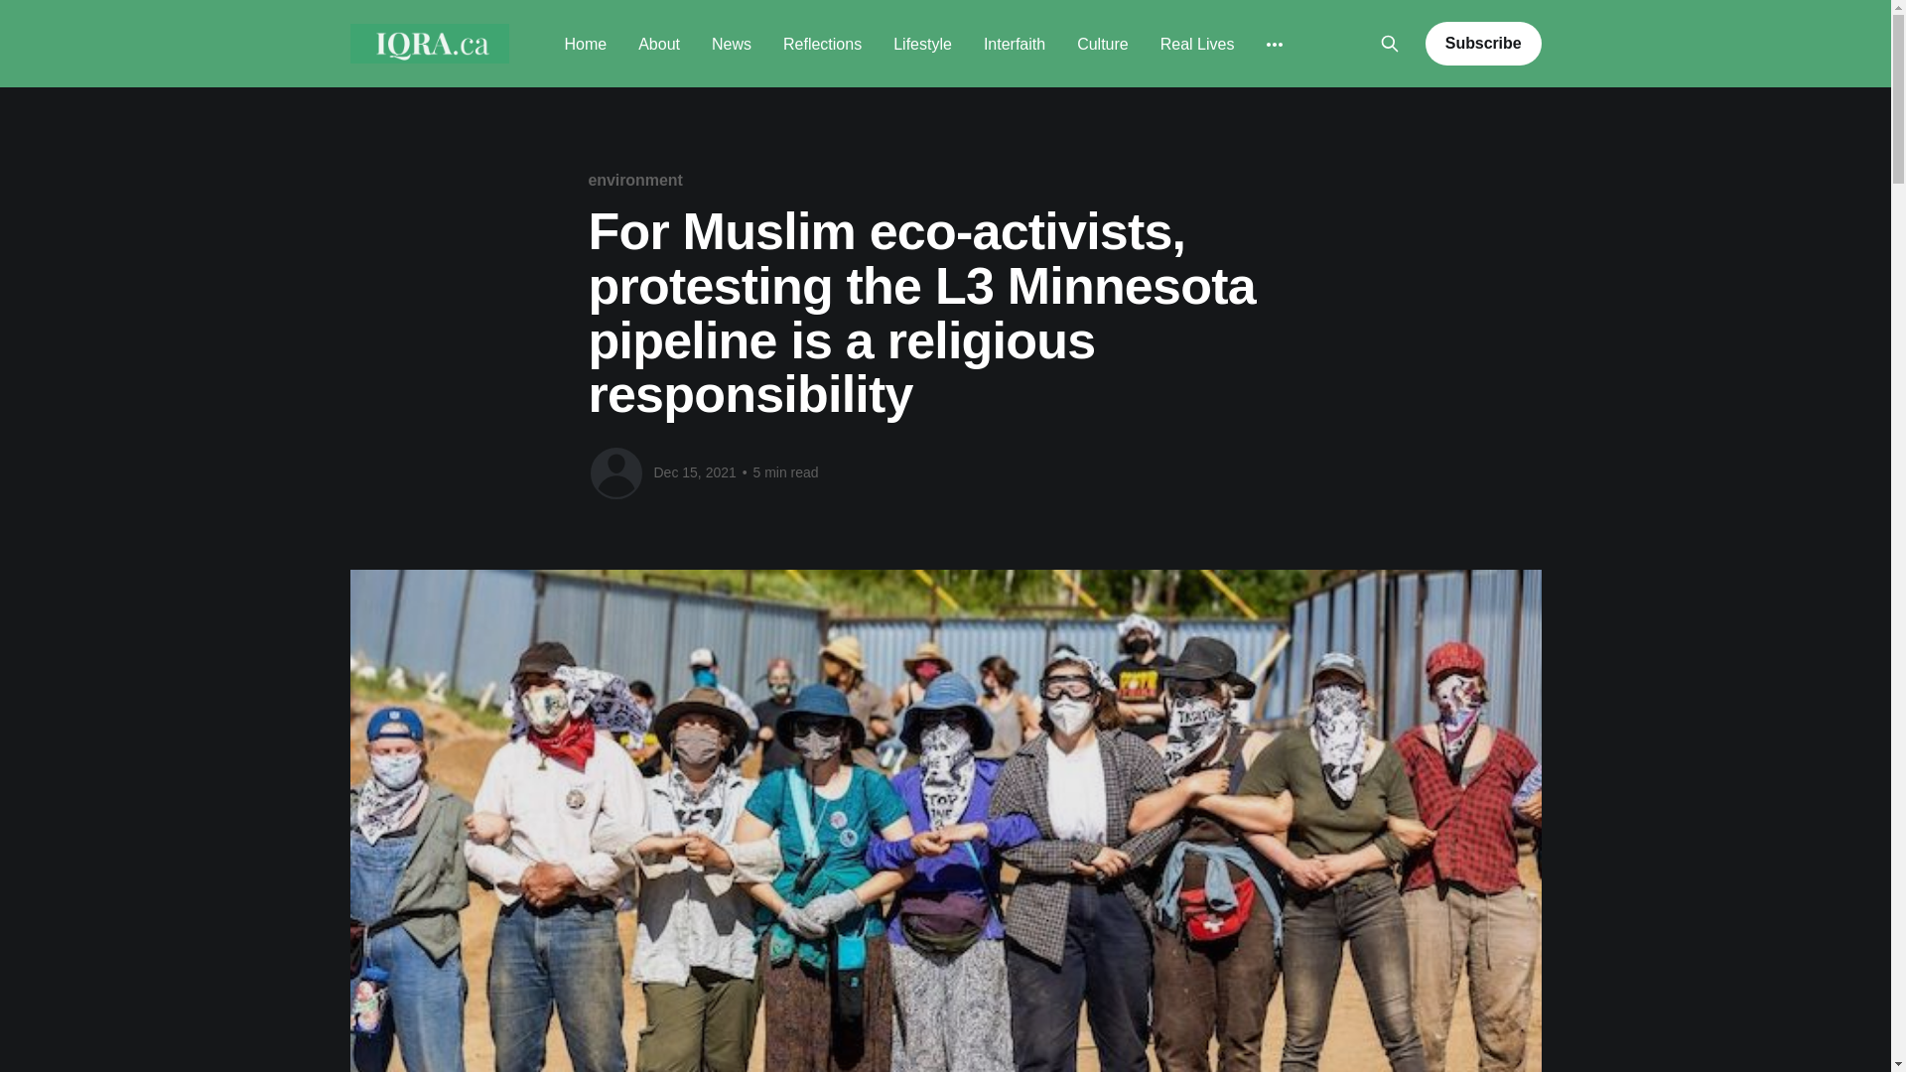 The height and width of the screenshot is (1072, 1906). Describe the element at coordinates (659, 44) in the screenshot. I see `About` at that location.